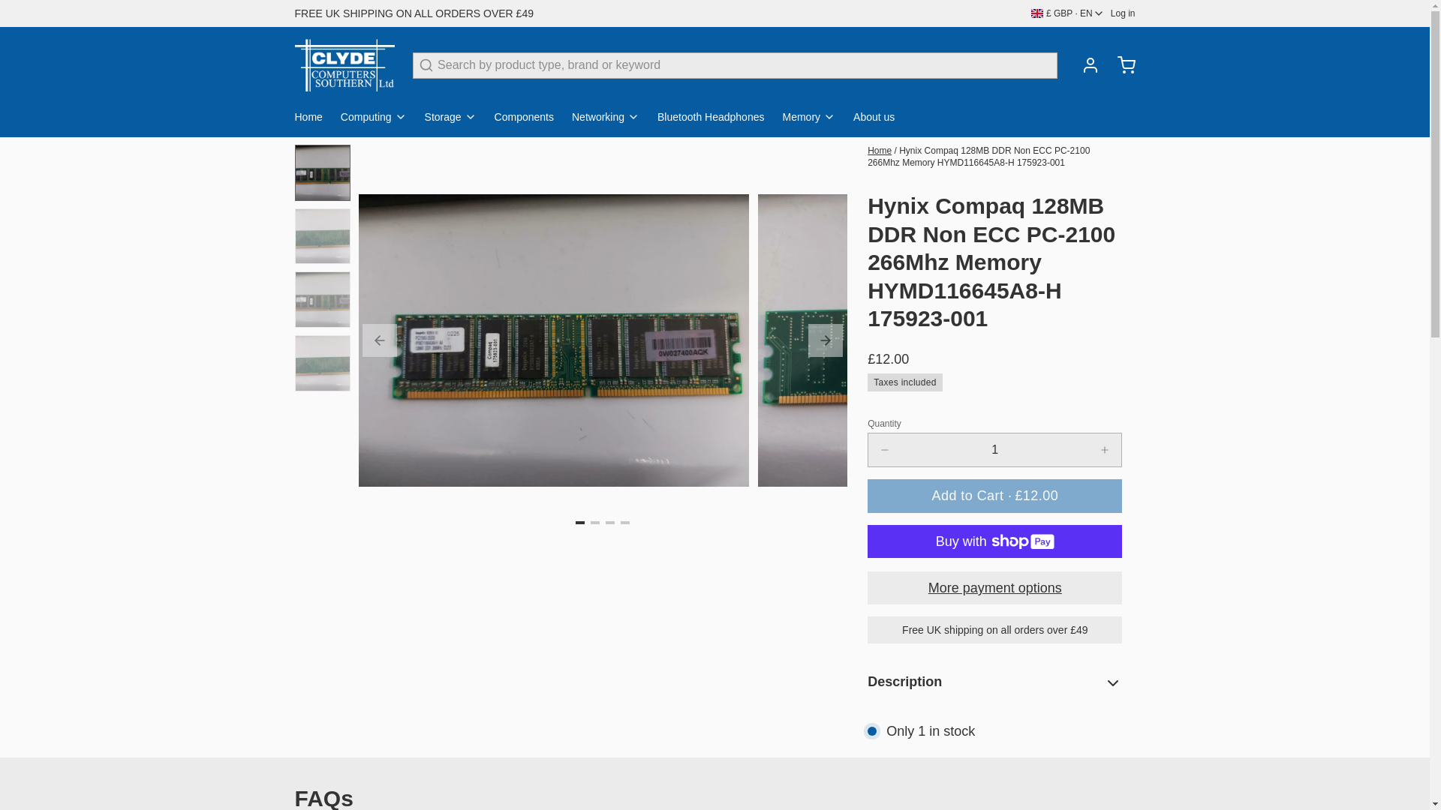 This screenshot has width=1441, height=810. Describe the element at coordinates (880, 151) in the screenshot. I see `Home` at that location.